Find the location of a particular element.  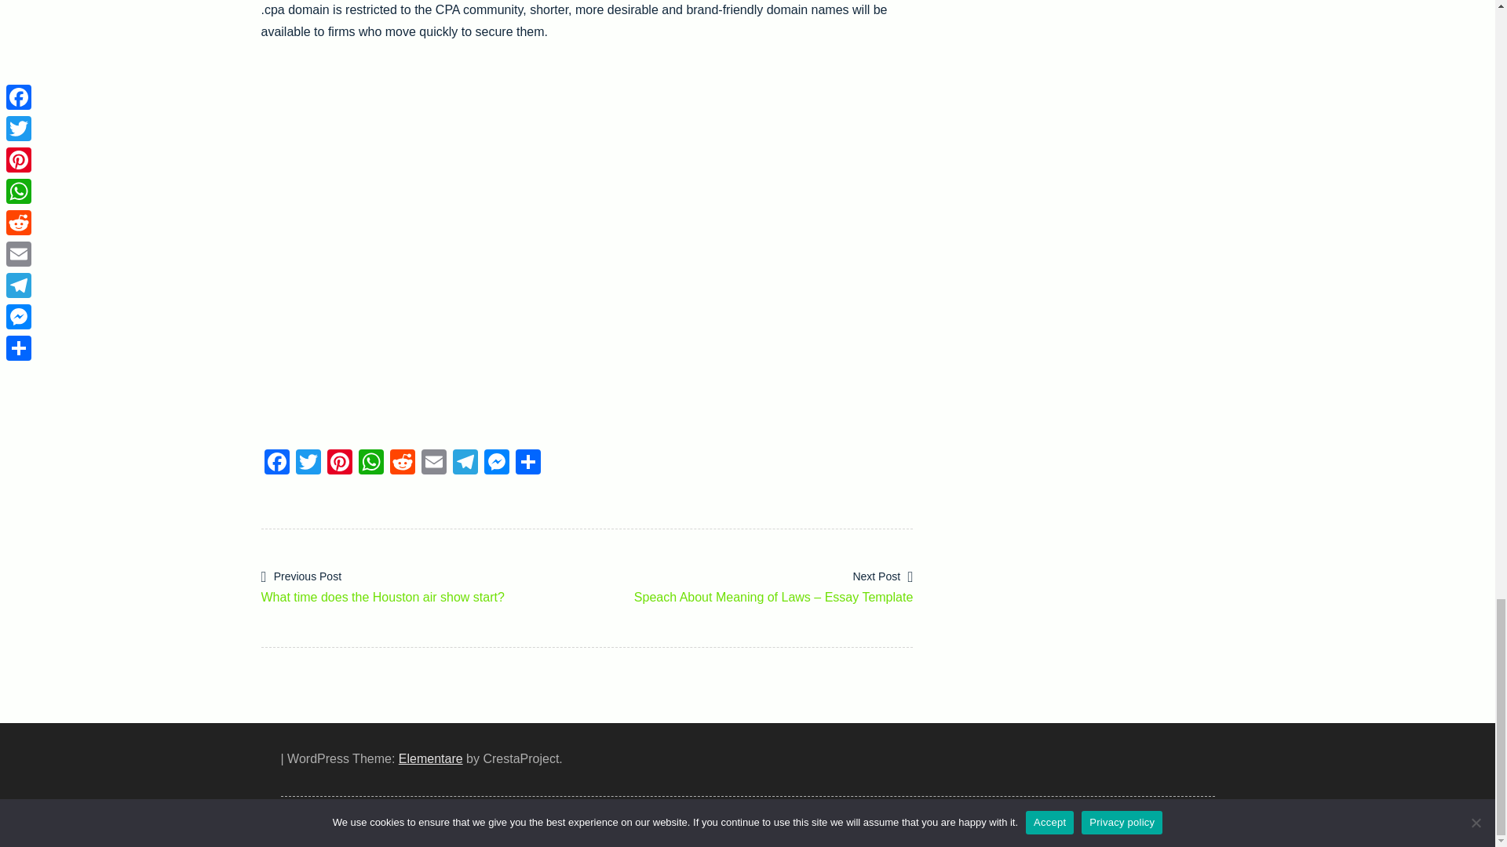

Pinterest is located at coordinates (339, 464).